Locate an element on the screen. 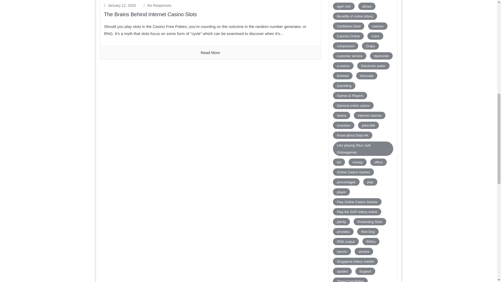 This screenshot has width=501, height=282. The Brains Behind Internet Casino Slots is located at coordinates (210, 53).